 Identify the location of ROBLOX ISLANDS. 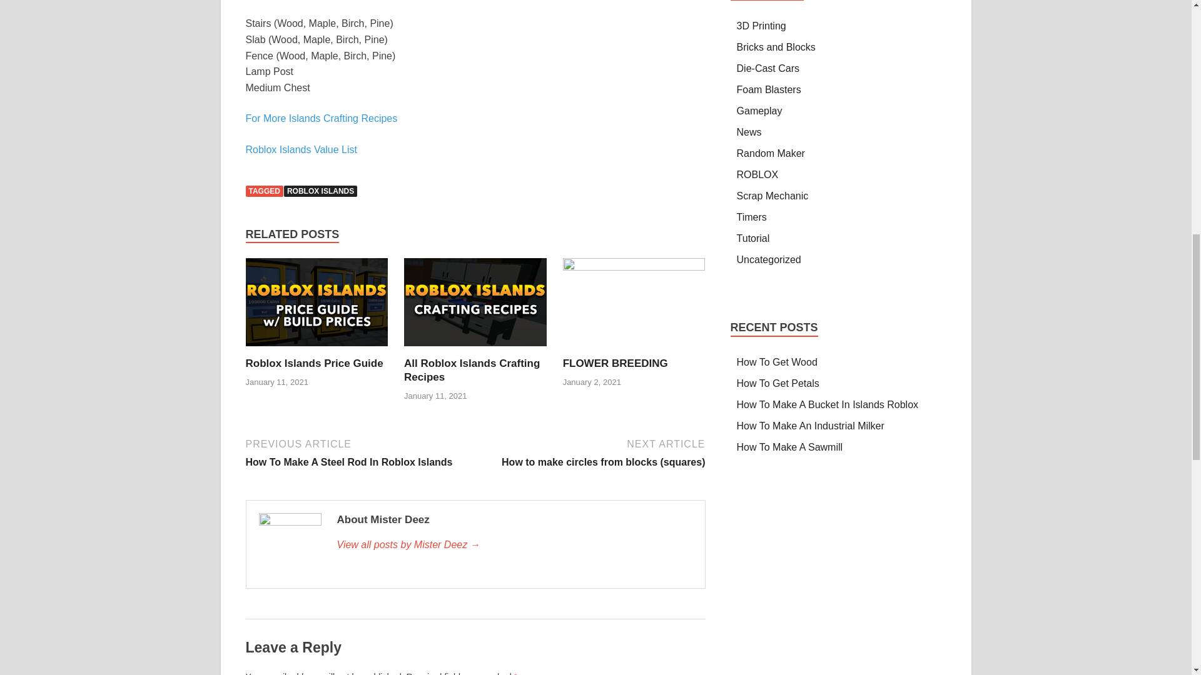
(320, 191).